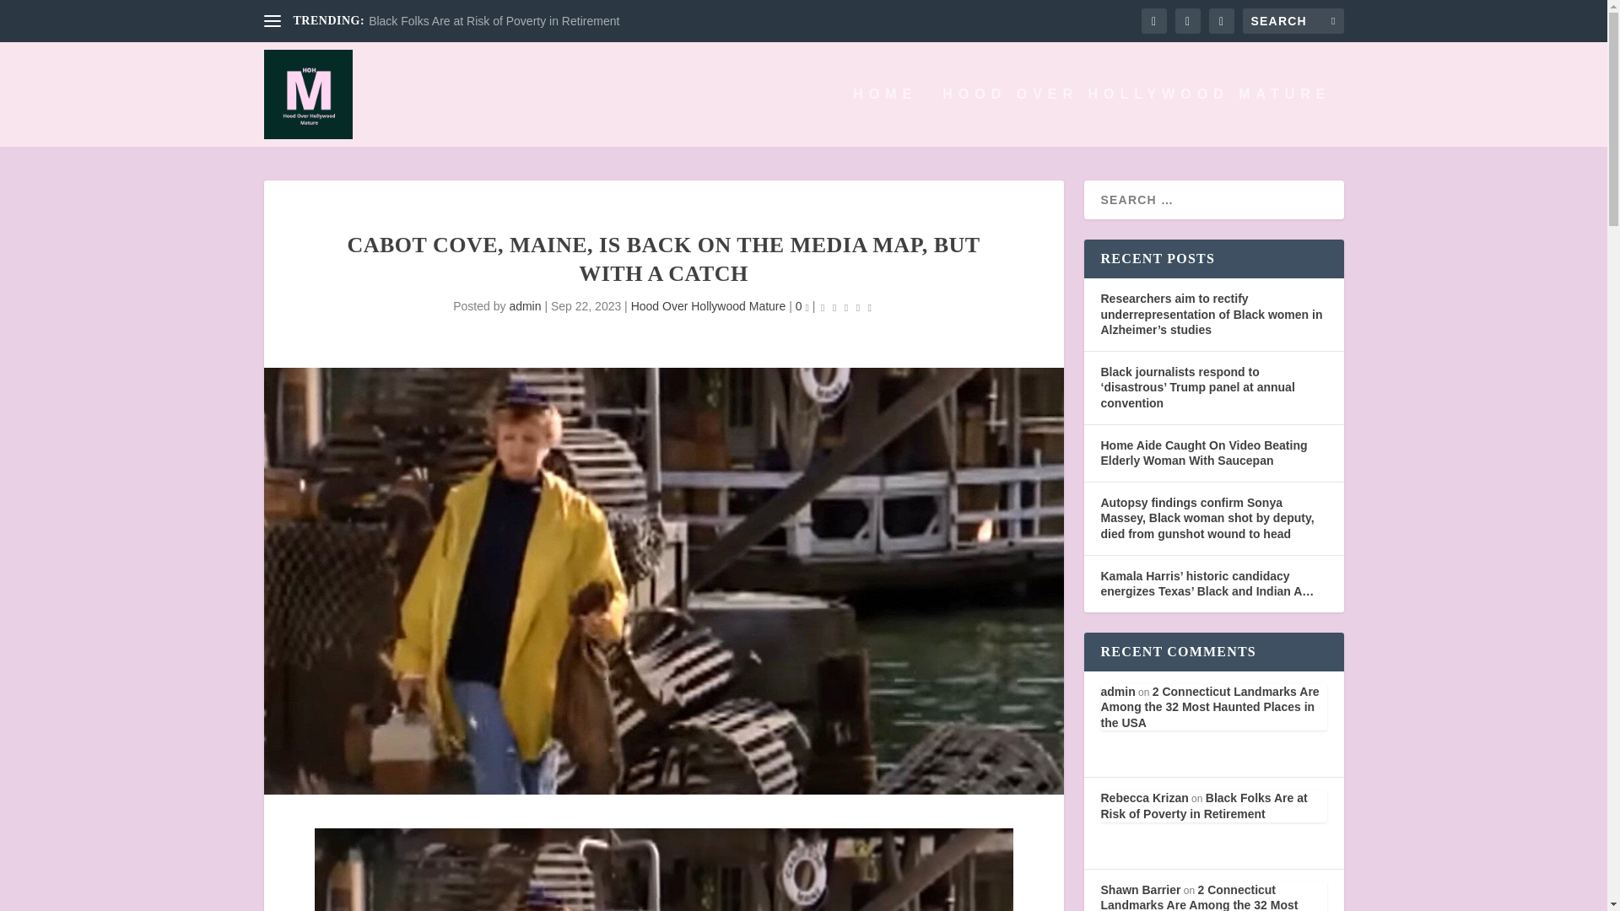 The height and width of the screenshot is (911, 1620). I want to click on Hood Over Hollywood Mature, so click(709, 306).